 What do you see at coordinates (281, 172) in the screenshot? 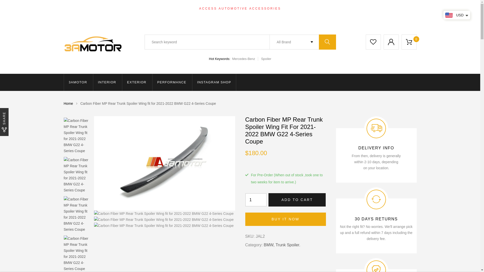
I see `Mini` at bounding box center [281, 172].